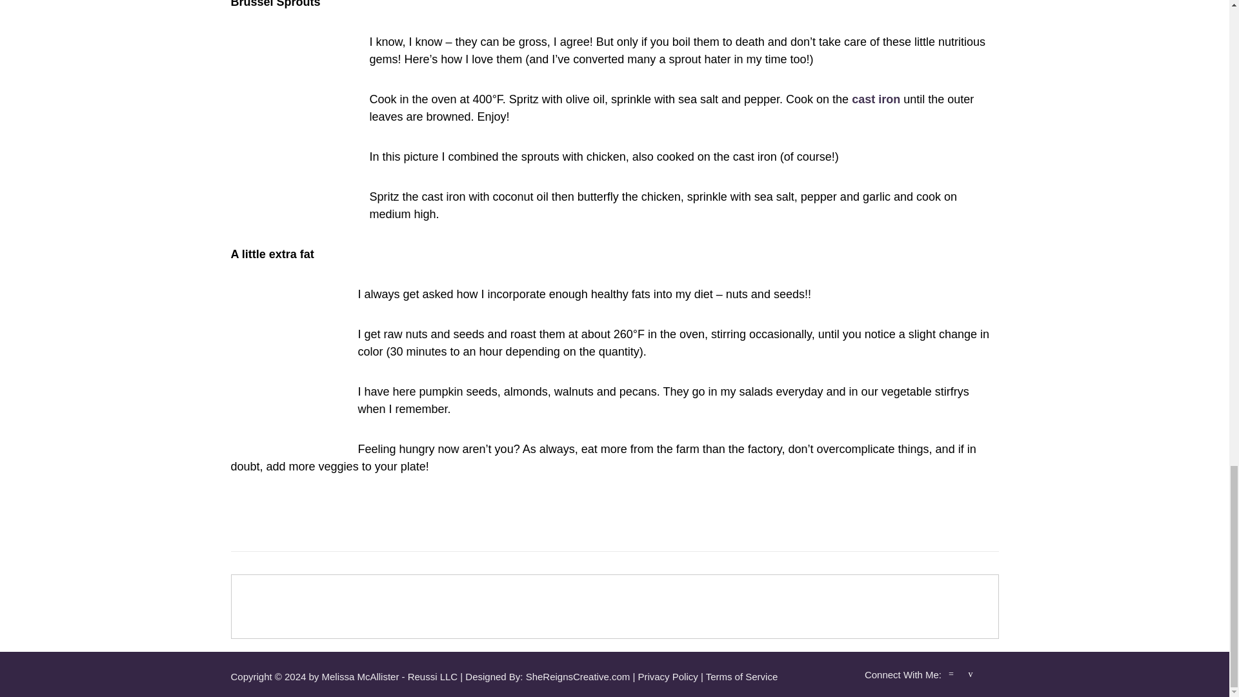 This screenshot has height=697, width=1239. I want to click on Terms of Service, so click(742, 676).